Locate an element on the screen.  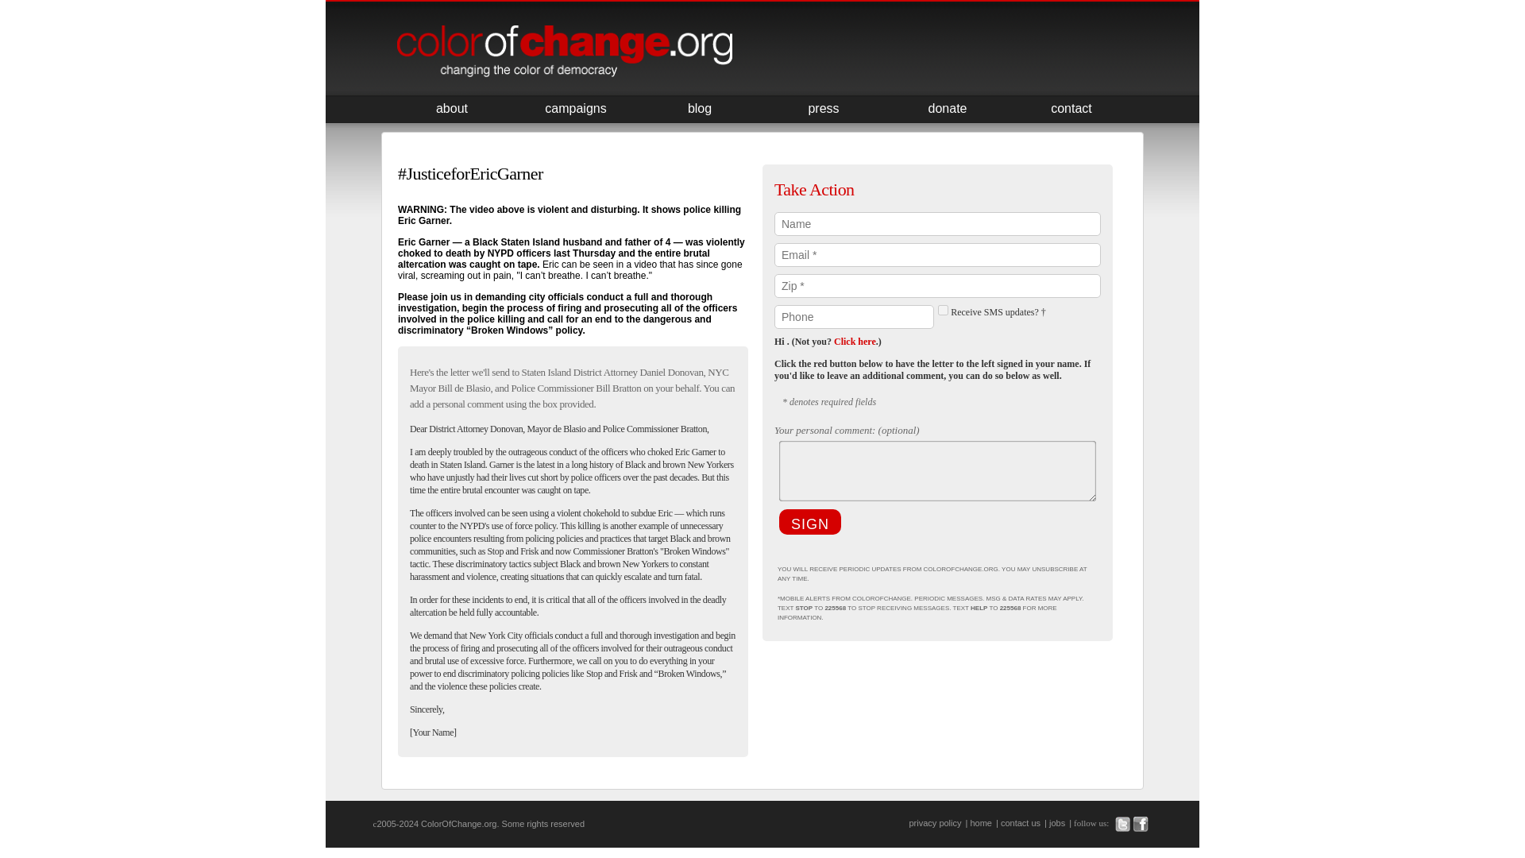
ColorOfChange.org changing the color of democracy is located at coordinates (564, 52).